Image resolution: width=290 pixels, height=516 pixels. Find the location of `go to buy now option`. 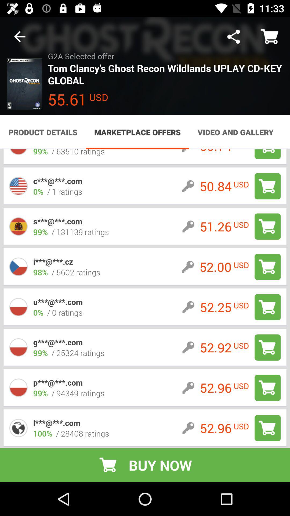

go to buy now option is located at coordinates (267, 428).